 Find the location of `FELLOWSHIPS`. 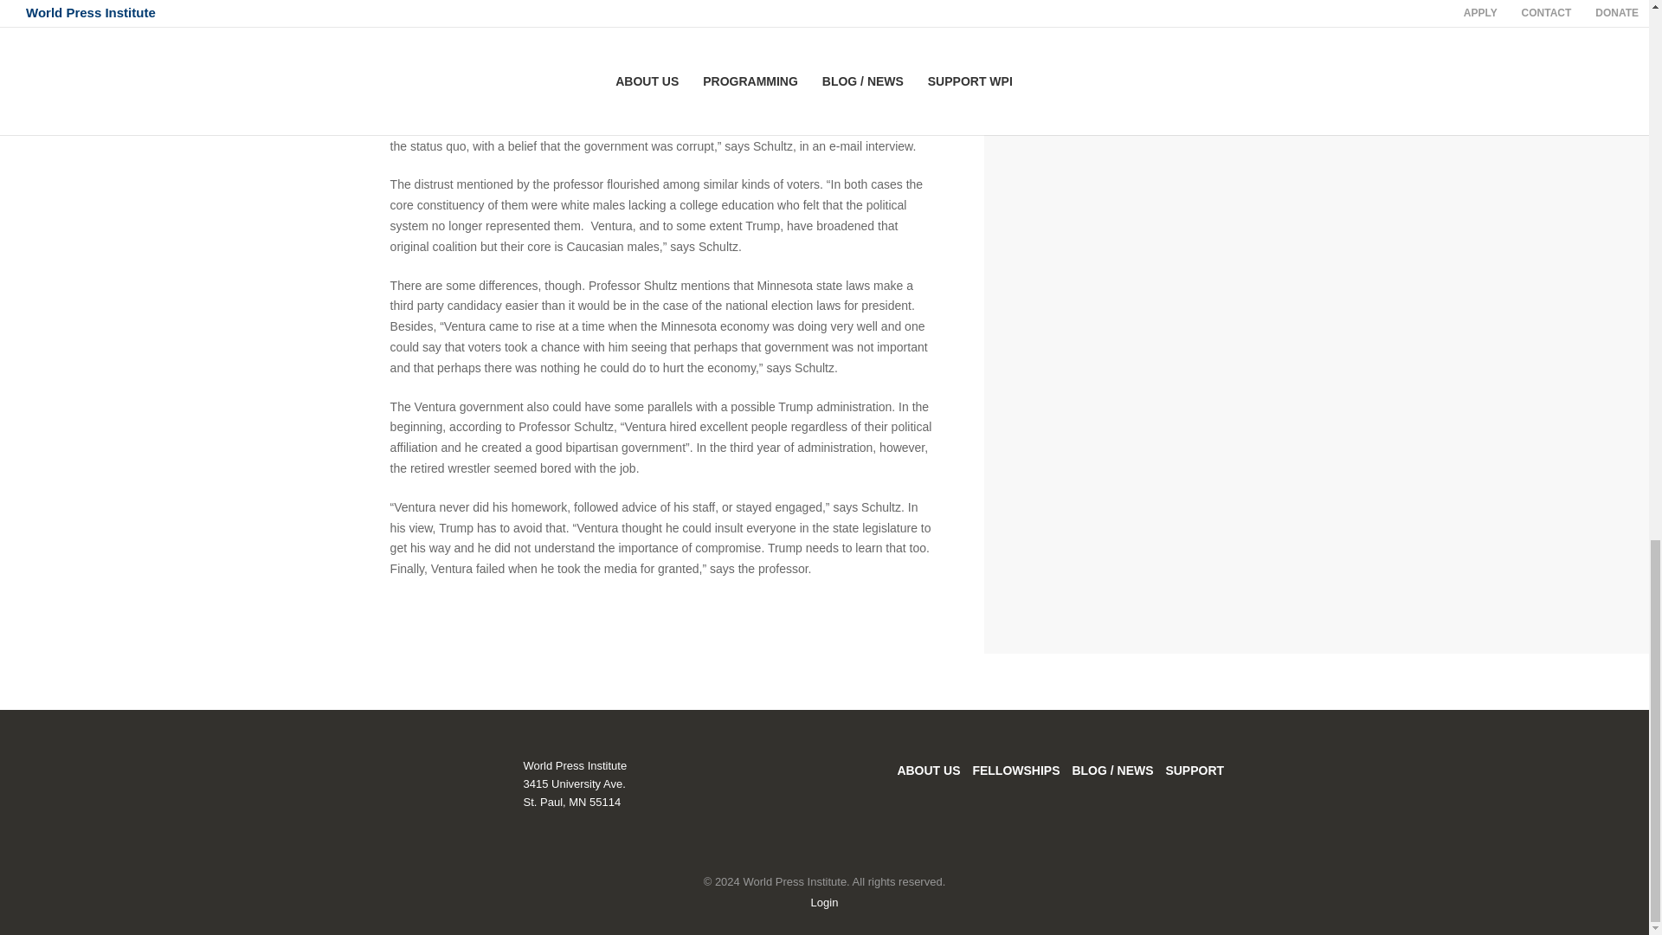

FELLOWSHIPS is located at coordinates (1016, 771).